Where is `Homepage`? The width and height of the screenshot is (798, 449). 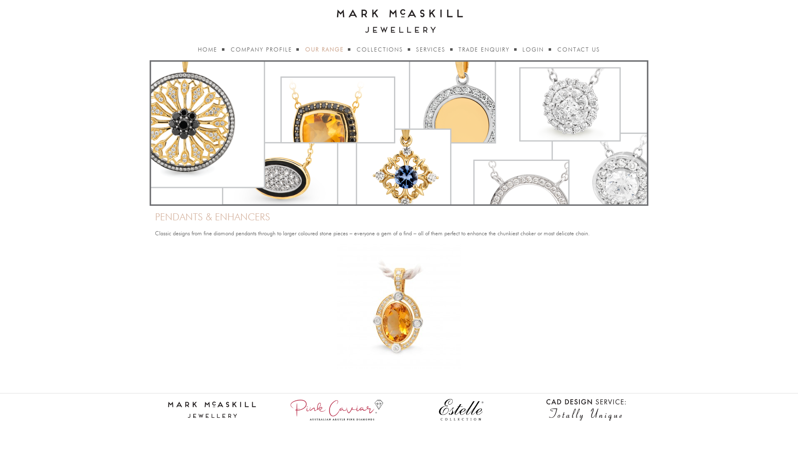
Homepage is located at coordinates (399, 21).